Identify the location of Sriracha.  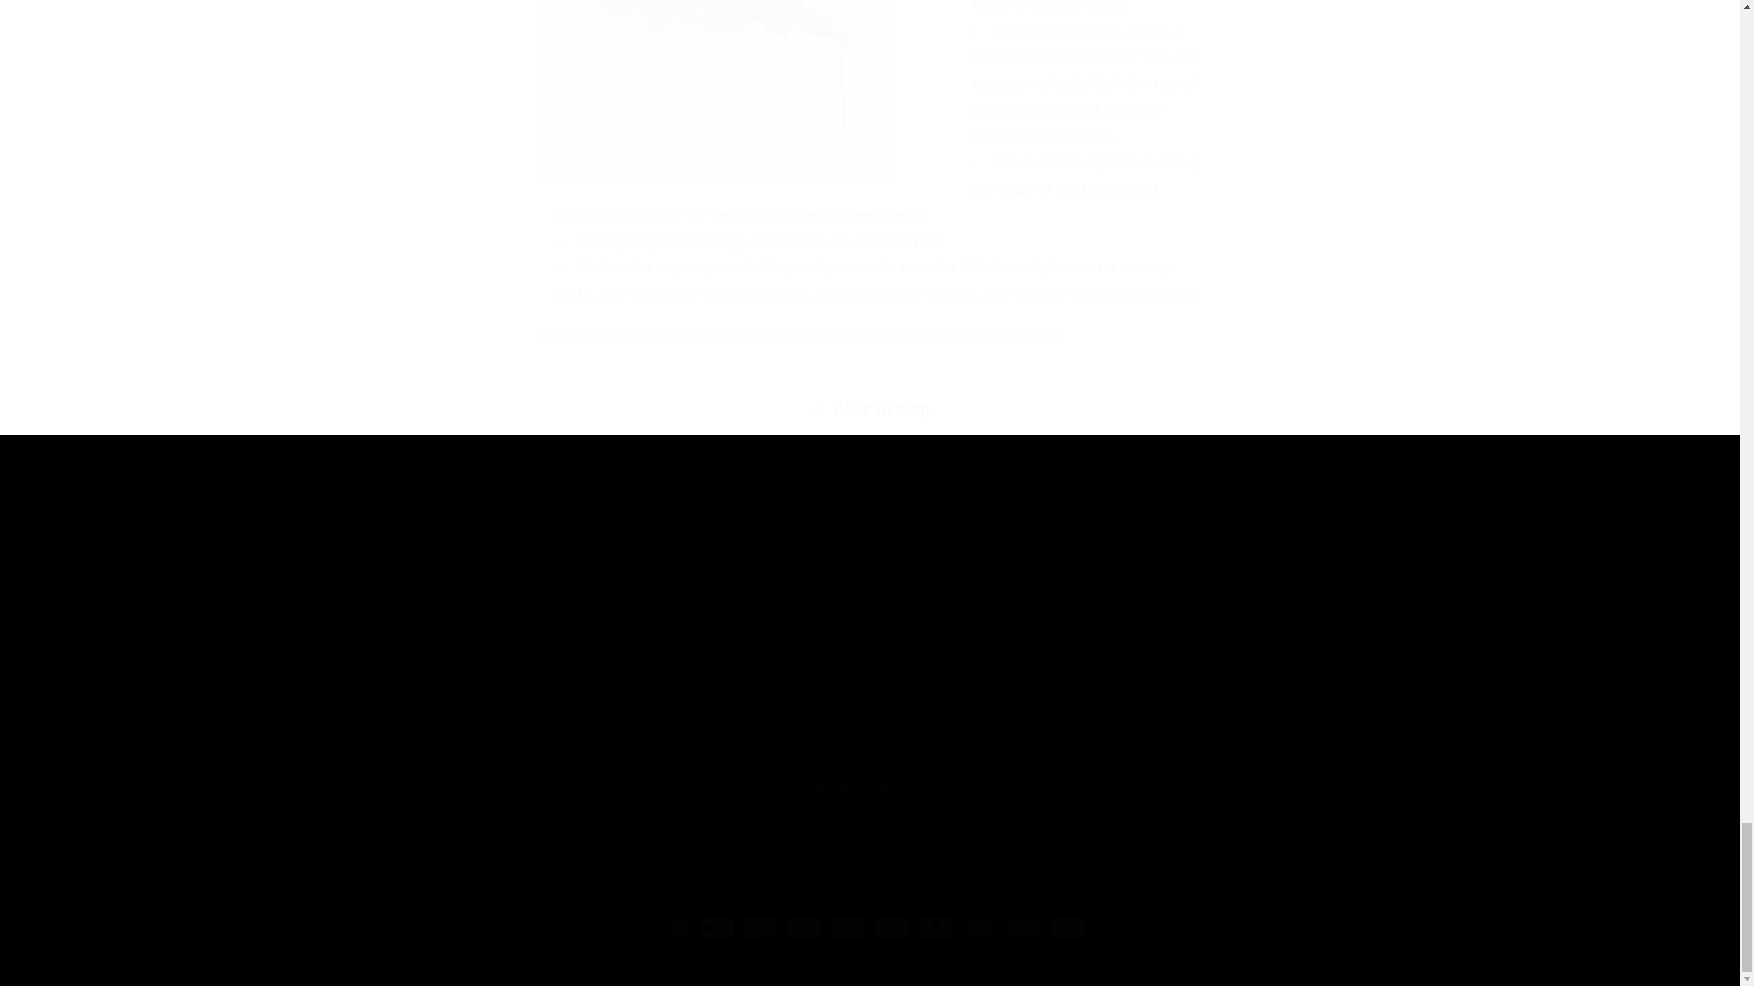
(732, 294).